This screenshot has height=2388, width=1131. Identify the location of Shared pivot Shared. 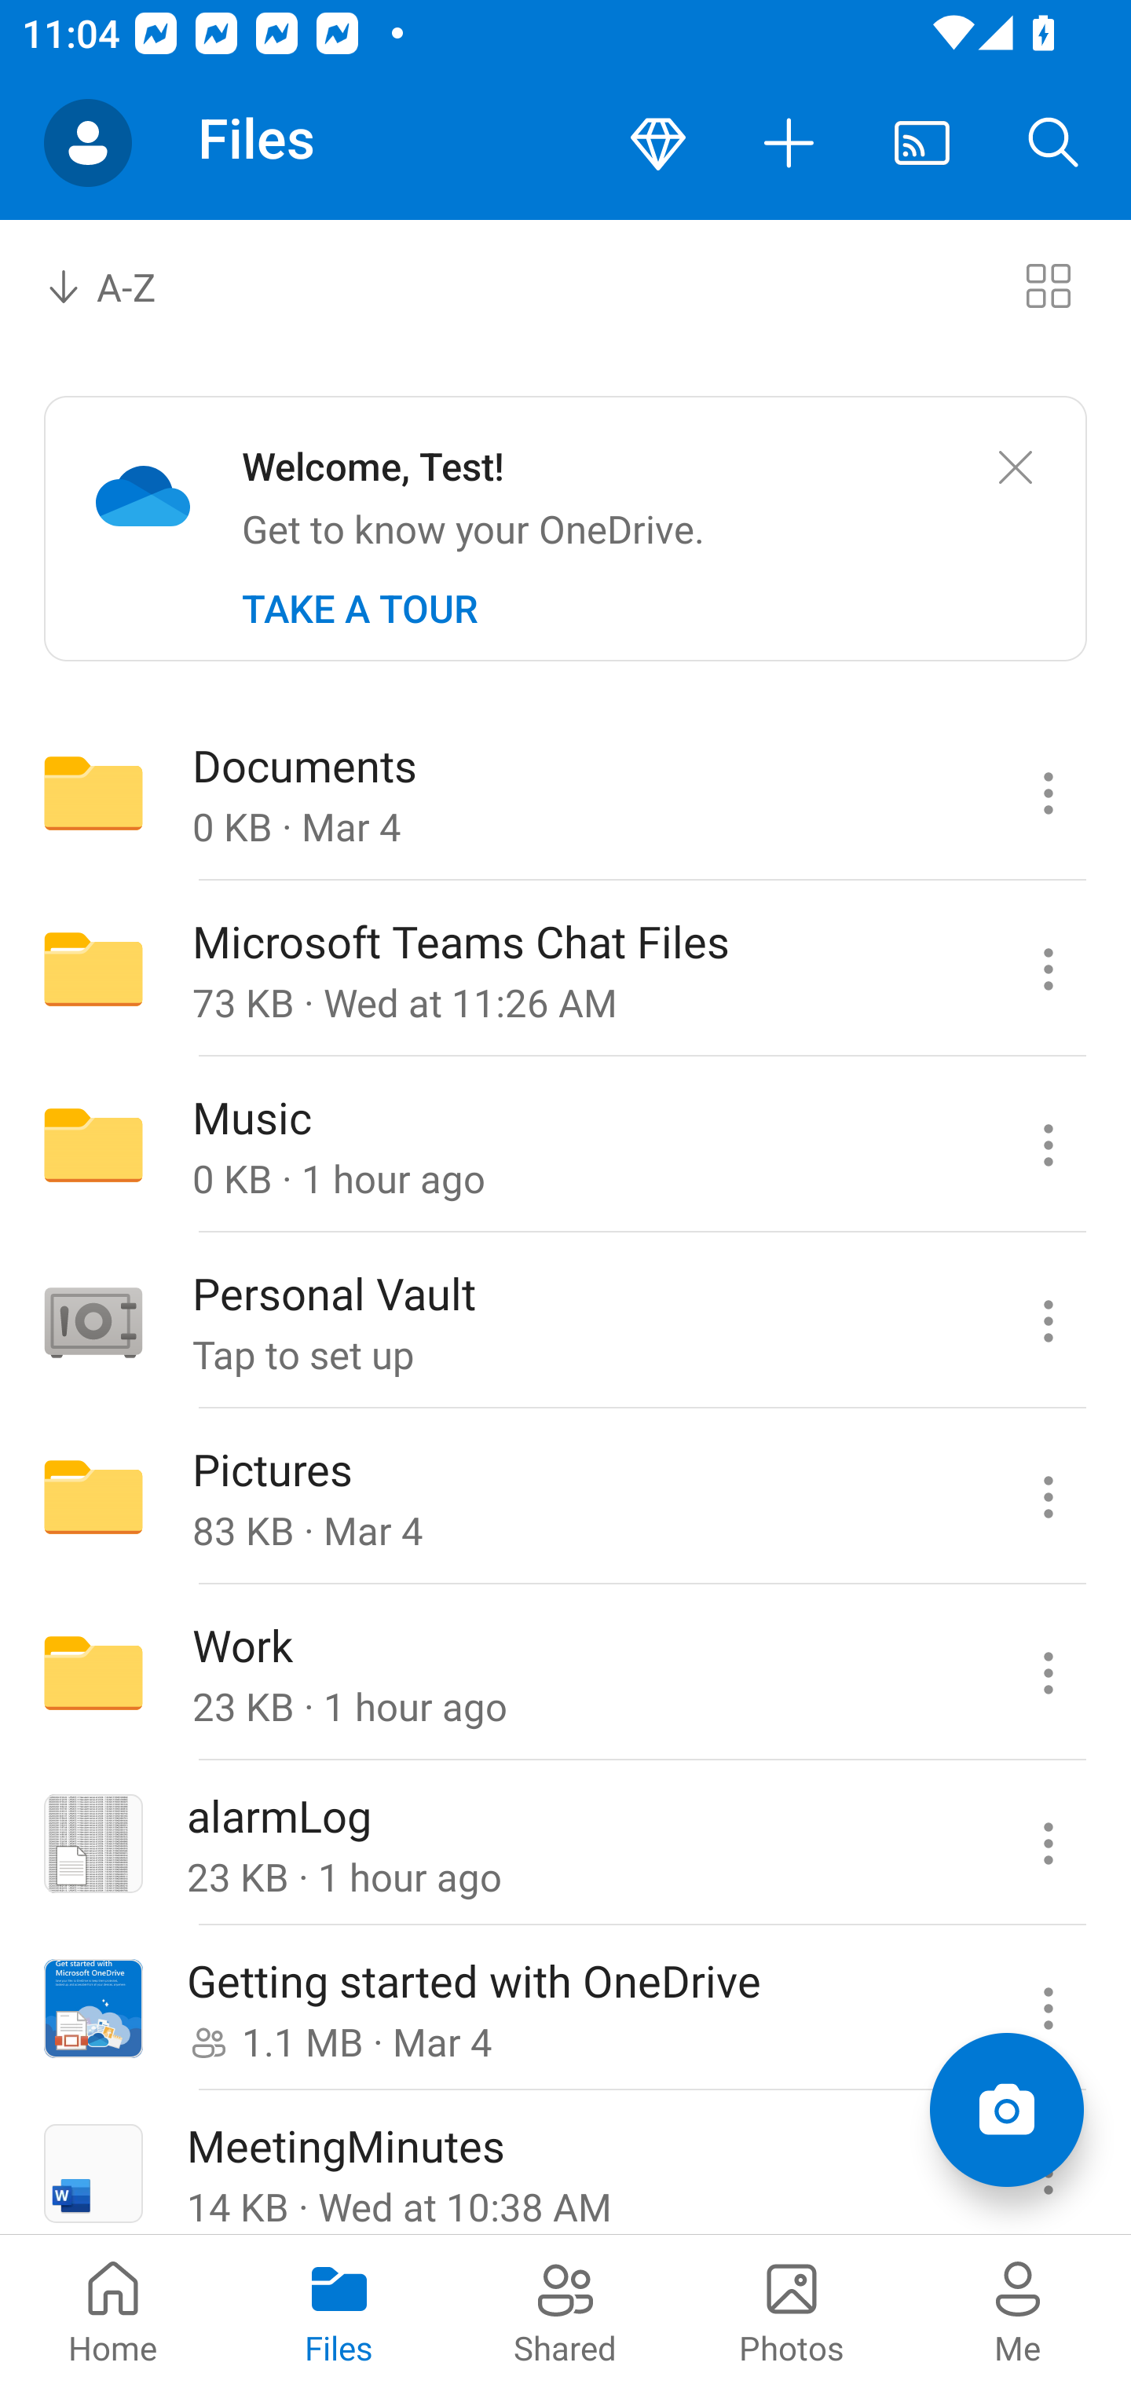
(565, 2311).